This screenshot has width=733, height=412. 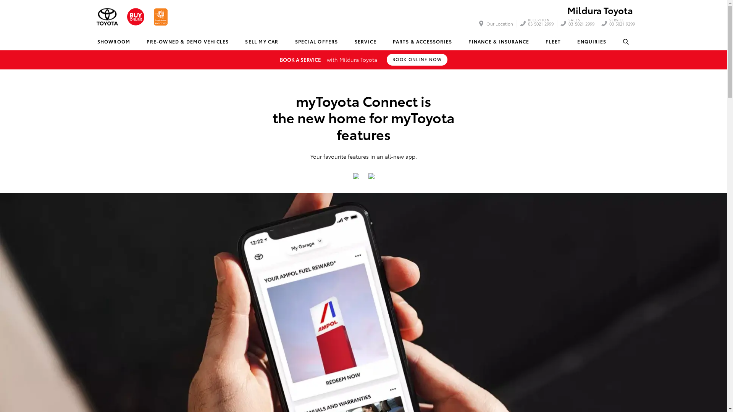 I want to click on PRE-OWNED & DEMO VEHICLES, so click(x=187, y=42).